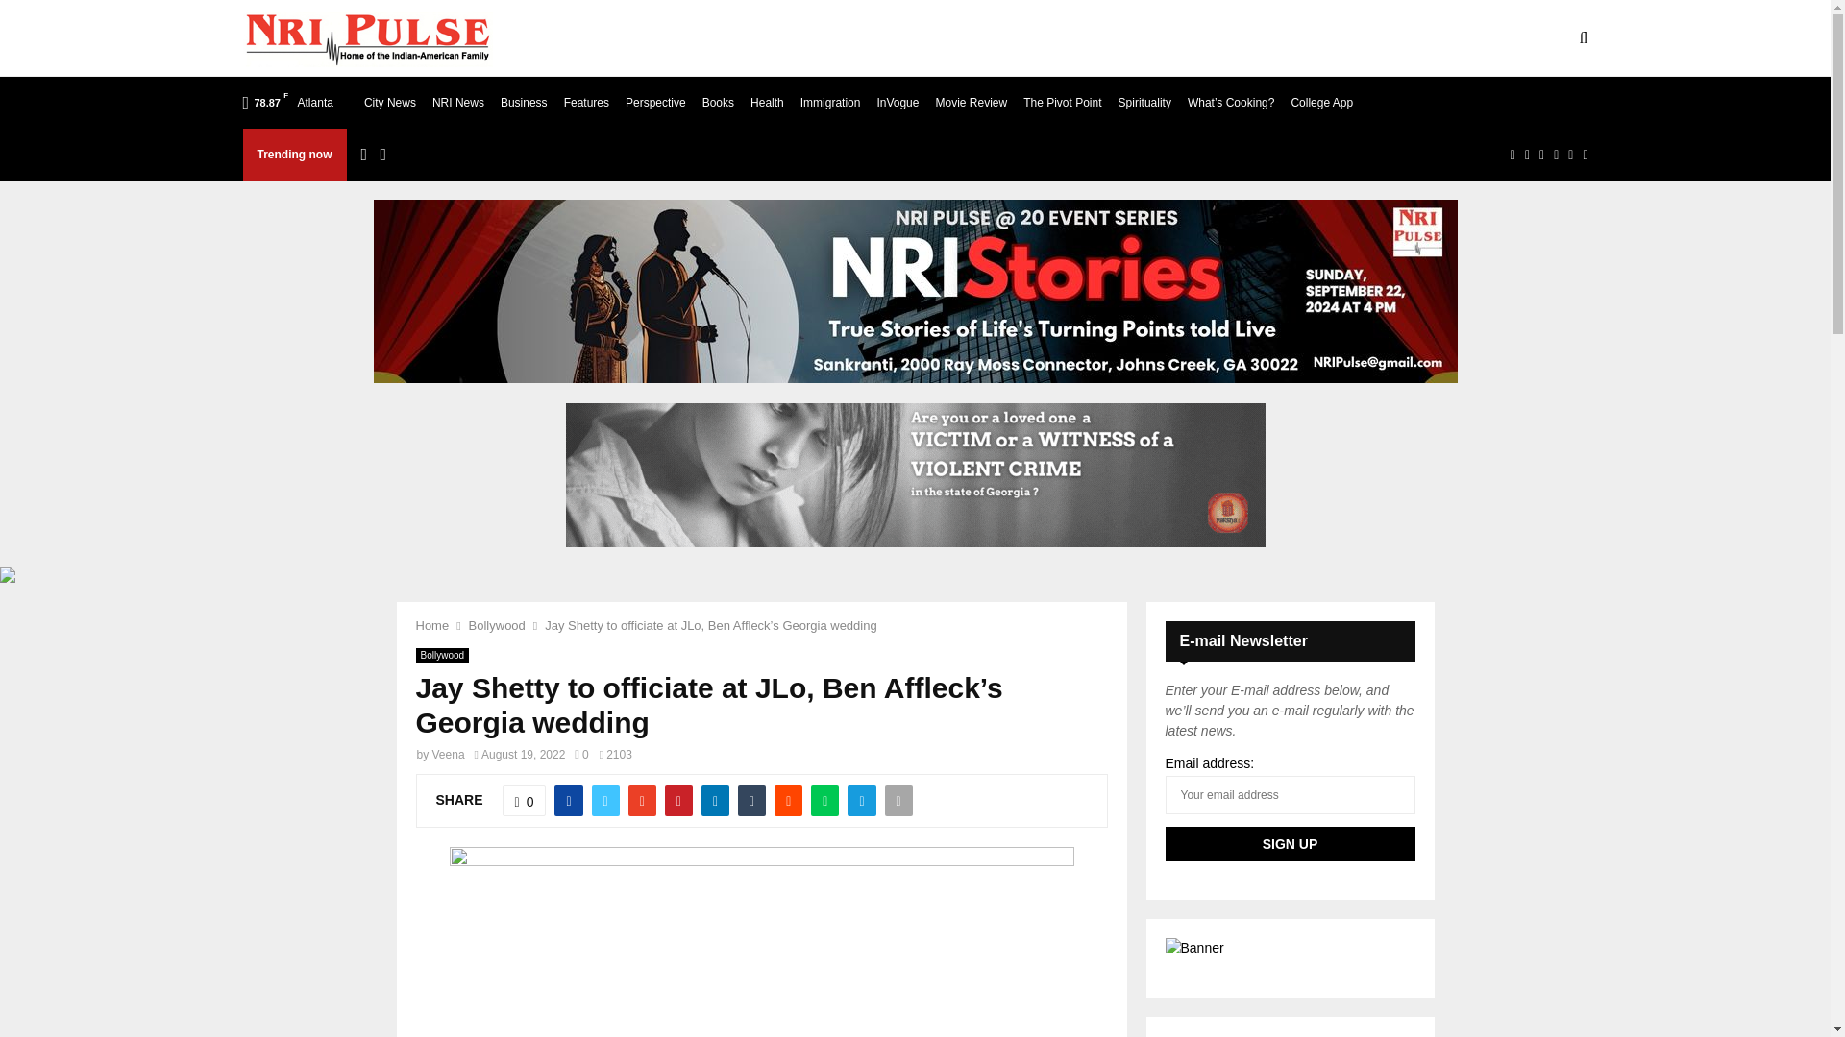  What do you see at coordinates (971, 102) in the screenshot?
I see `Movie Review` at bounding box center [971, 102].